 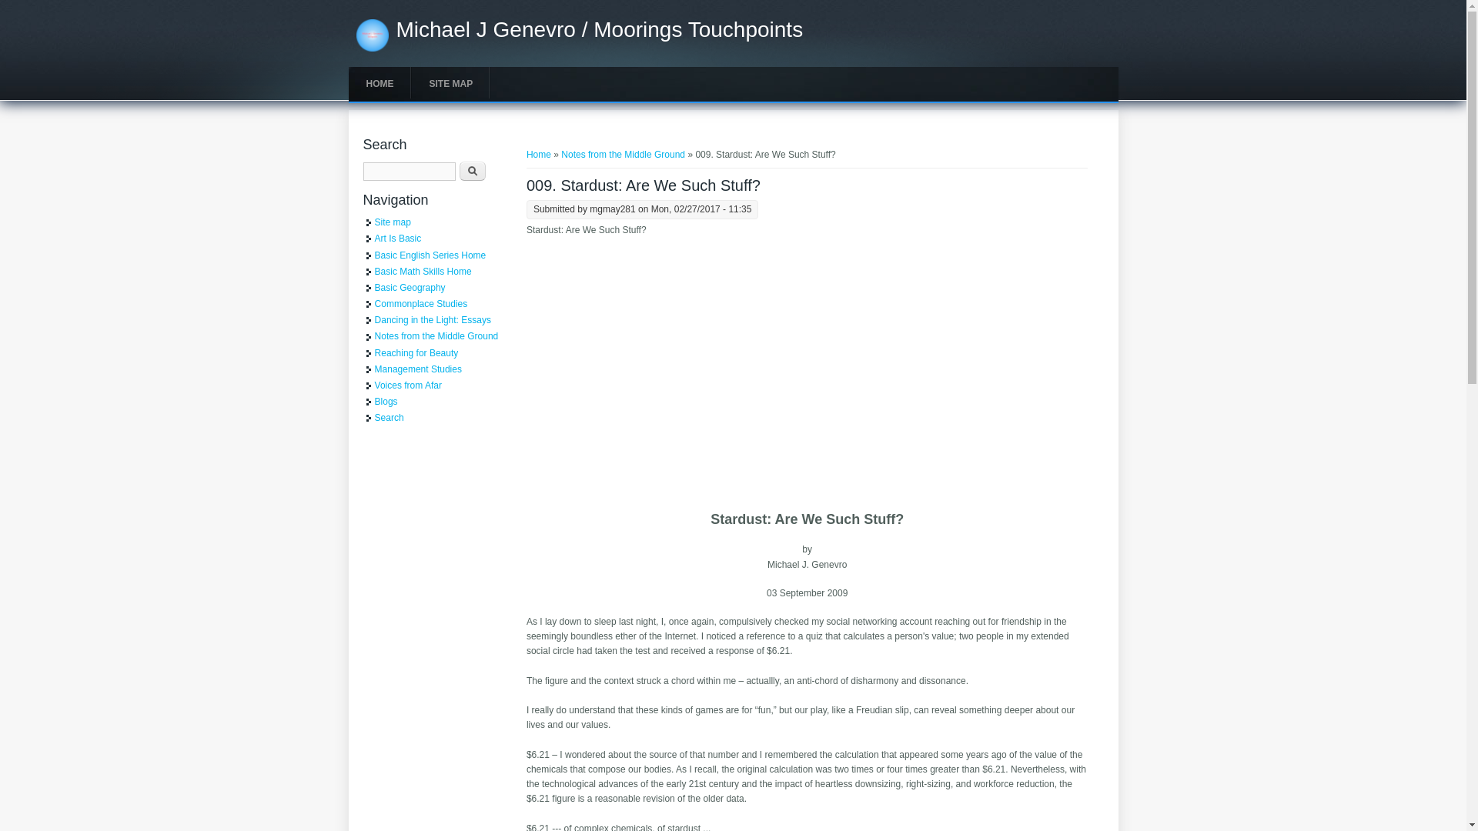 What do you see at coordinates (539, 155) in the screenshot?
I see `Home` at bounding box center [539, 155].